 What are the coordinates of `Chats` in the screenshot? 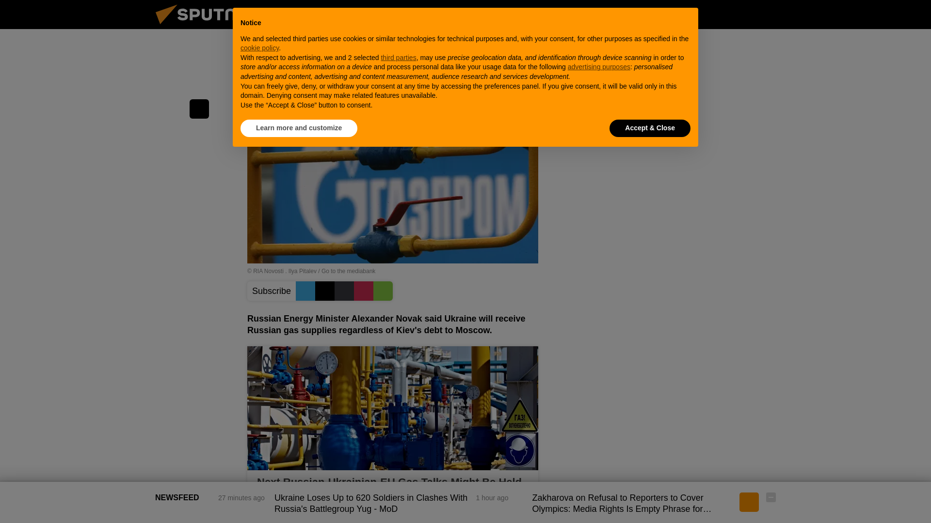 It's located at (771, 14).